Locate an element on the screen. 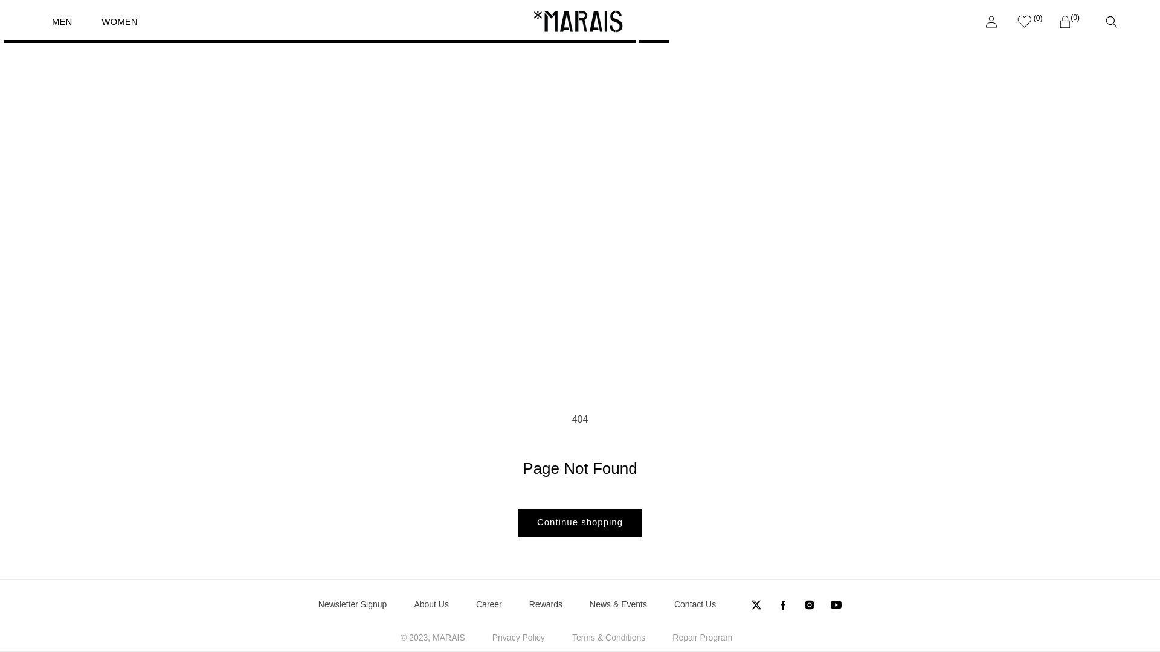  Terms & Conditions is located at coordinates (609, 638).